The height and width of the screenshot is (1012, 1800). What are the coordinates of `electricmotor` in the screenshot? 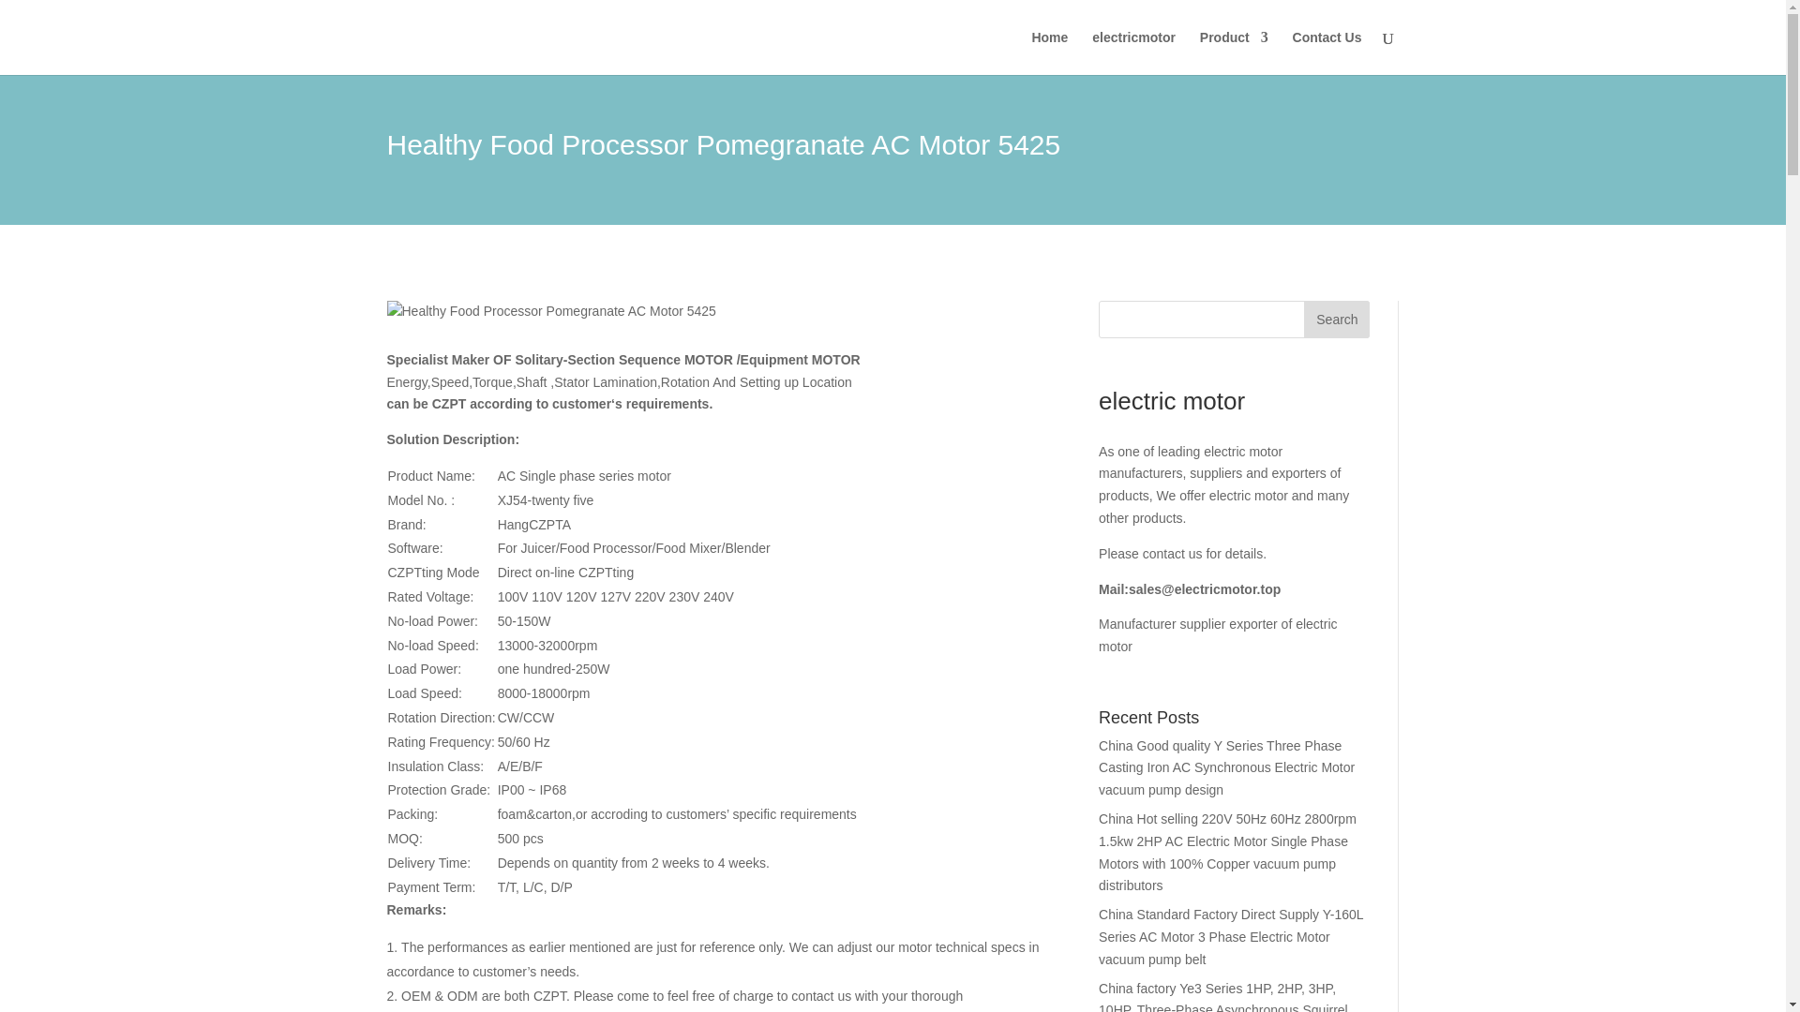 It's located at (1133, 52).